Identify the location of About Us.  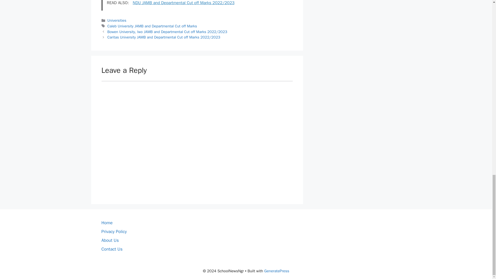
(110, 240).